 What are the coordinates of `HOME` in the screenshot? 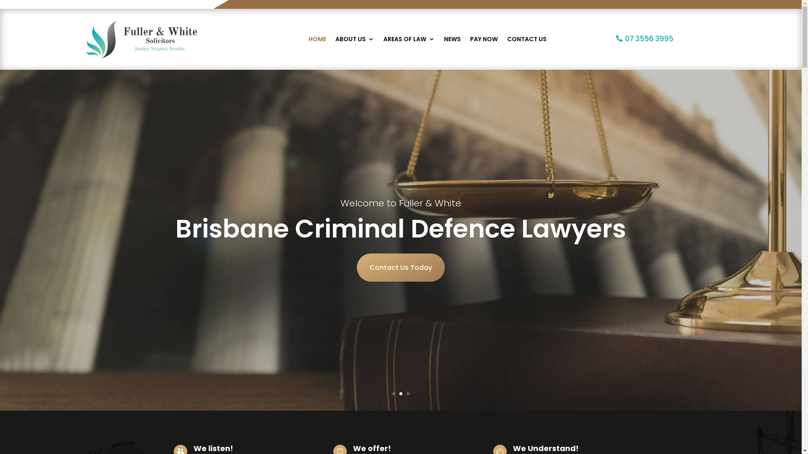 It's located at (317, 40).